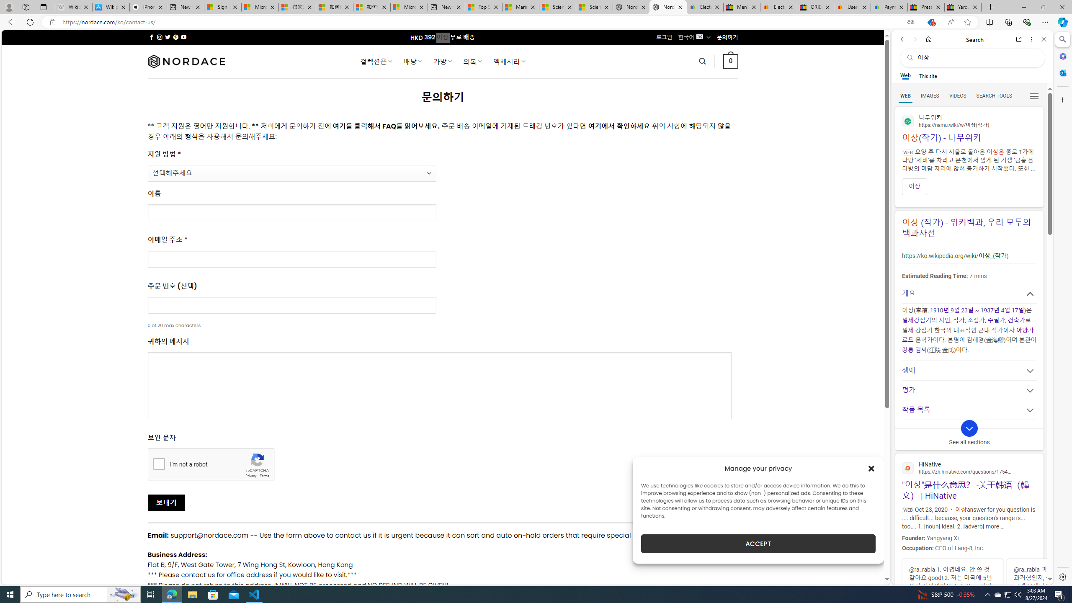 This screenshot has width=1072, height=603. I want to click on Follow on Facebook, so click(152, 37).